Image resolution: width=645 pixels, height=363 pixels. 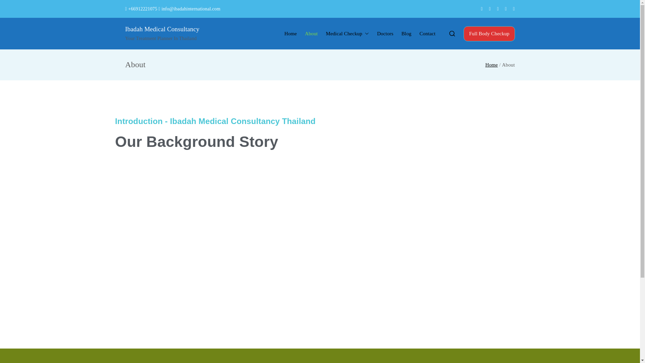 I want to click on Full Body Checkup, so click(x=489, y=34).